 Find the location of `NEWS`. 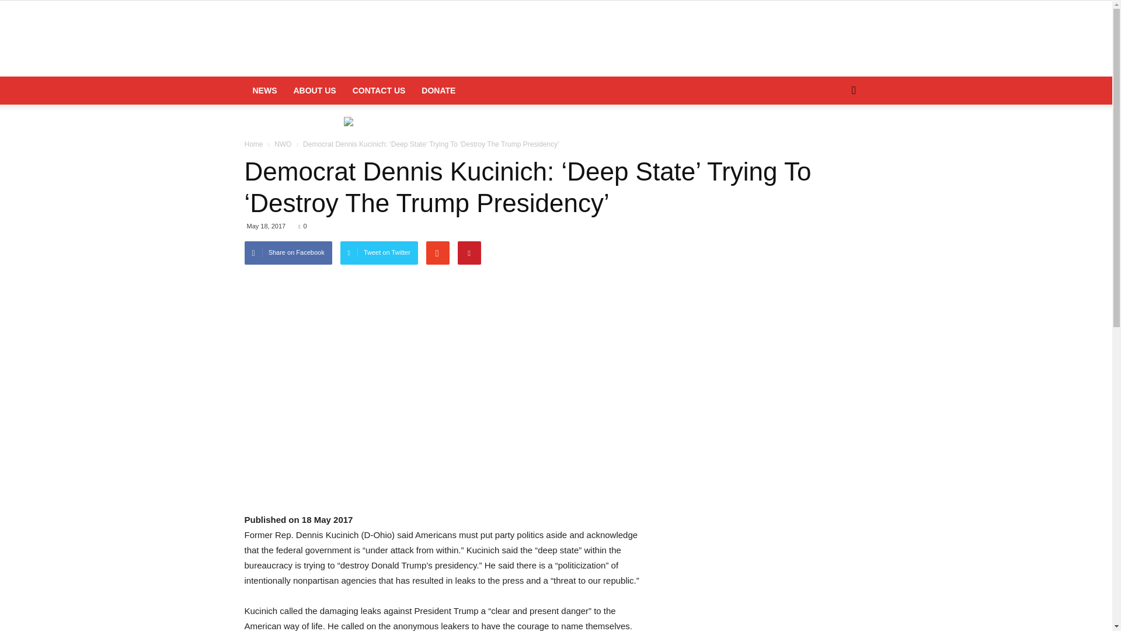

NEWS is located at coordinates (264, 90).